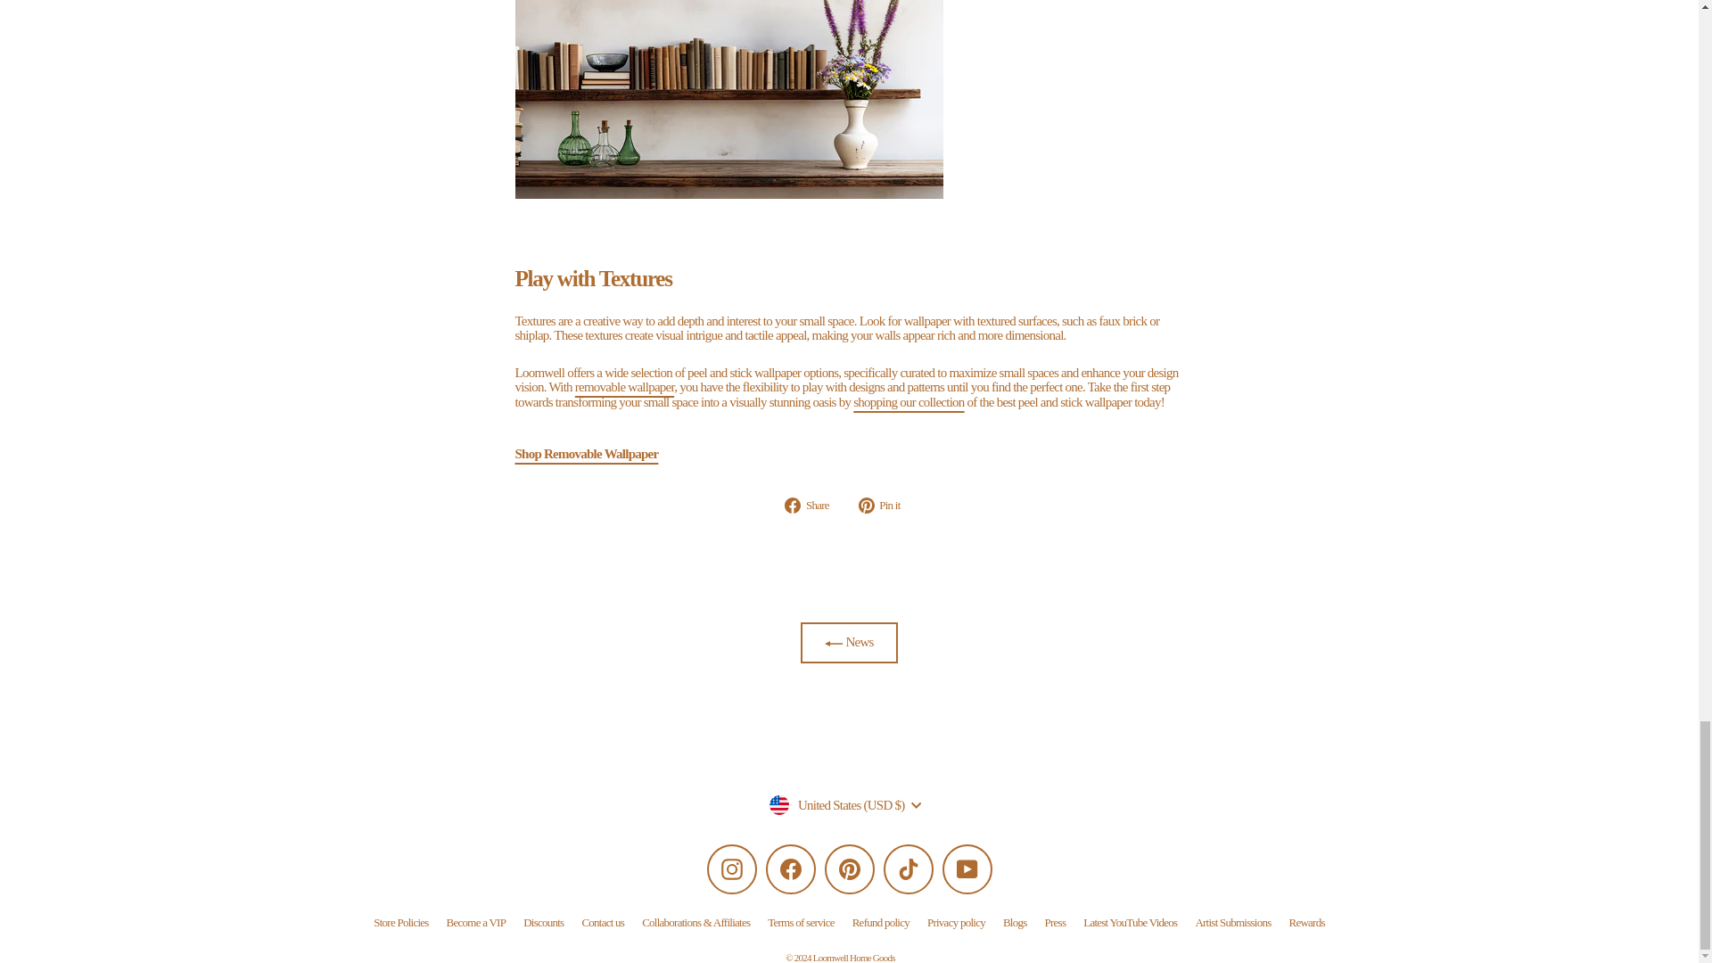 The height and width of the screenshot is (963, 1712). Describe the element at coordinates (967, 869) in the screenshot. I see `Loomwell Home Goods on YouTube` at that location.